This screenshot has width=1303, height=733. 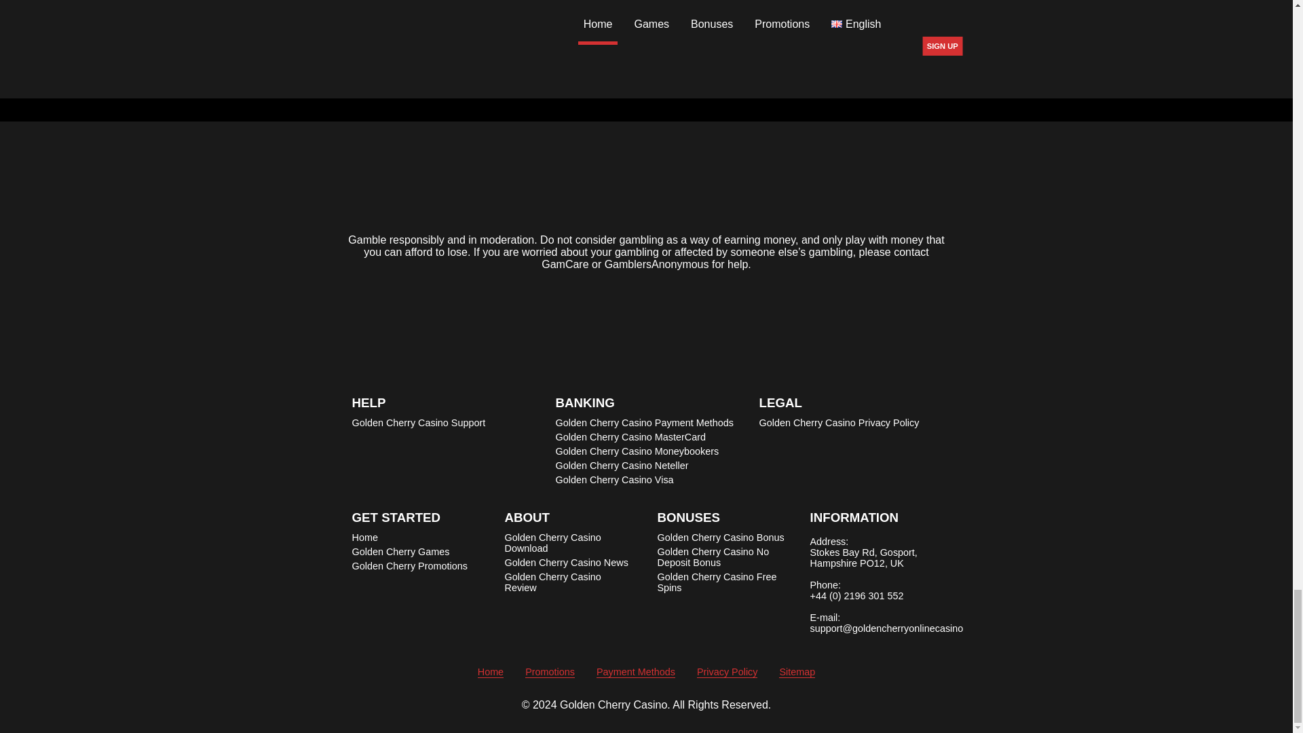 I want to click on Home, so click(x=364, y=538).